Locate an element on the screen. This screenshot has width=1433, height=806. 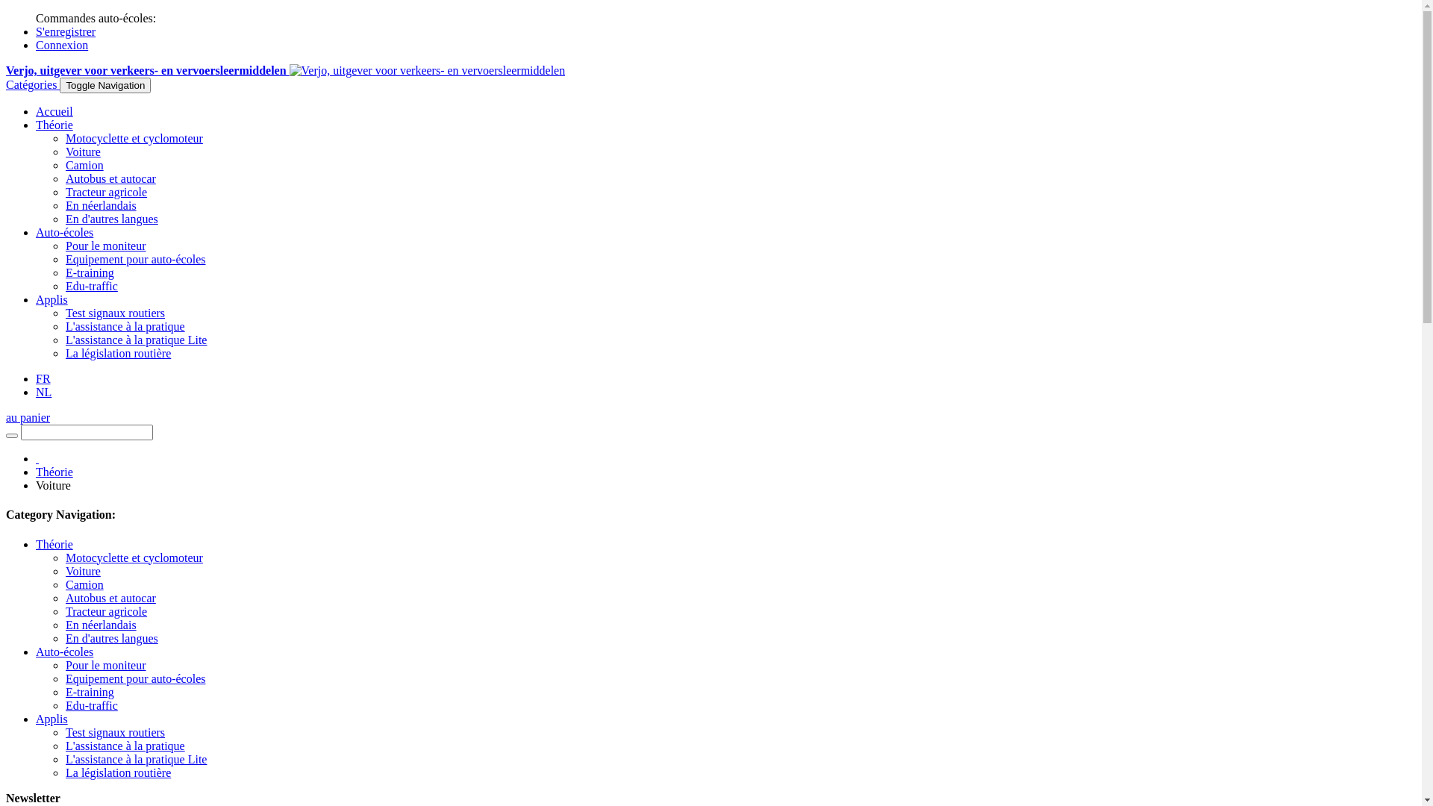
Motocyclette et cyclomoteur is located at coordinates (134, 139).